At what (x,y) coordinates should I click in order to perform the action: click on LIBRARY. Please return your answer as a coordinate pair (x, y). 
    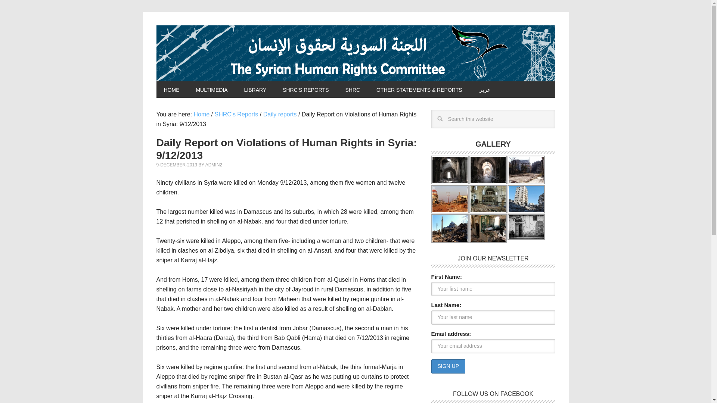
    Looking at the image, I should click on (255, 90).